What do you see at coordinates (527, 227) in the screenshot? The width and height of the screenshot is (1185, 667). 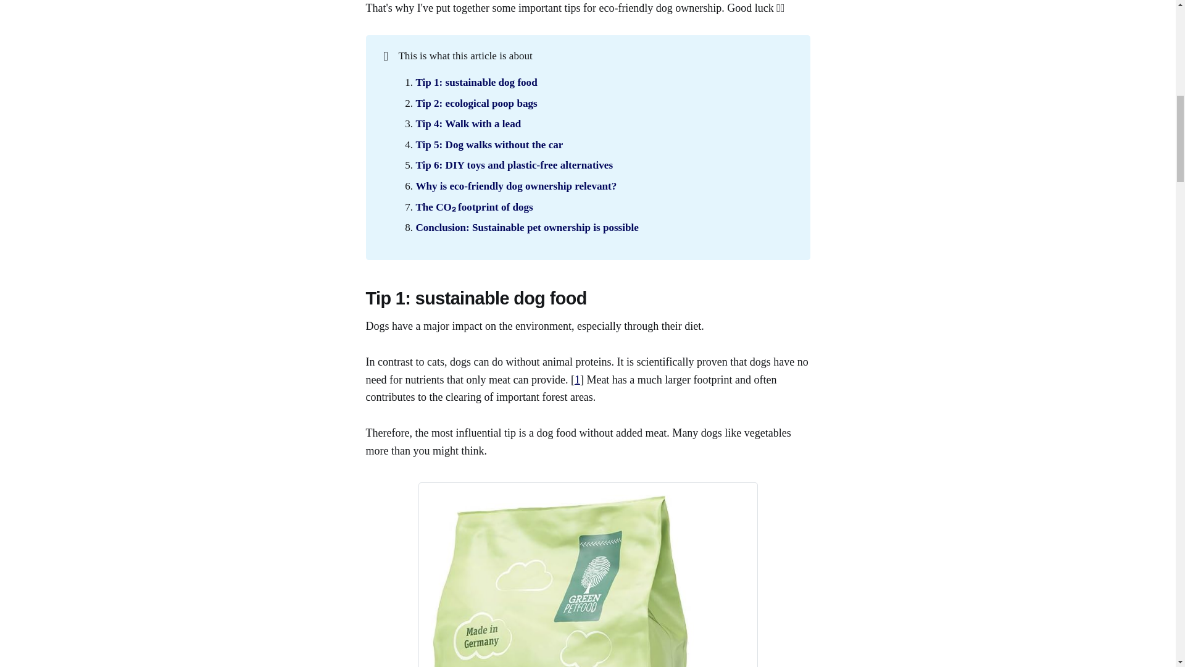 I see `Conclusion: Sustainable pet ownership is possible` at bounding box center [527, 227].